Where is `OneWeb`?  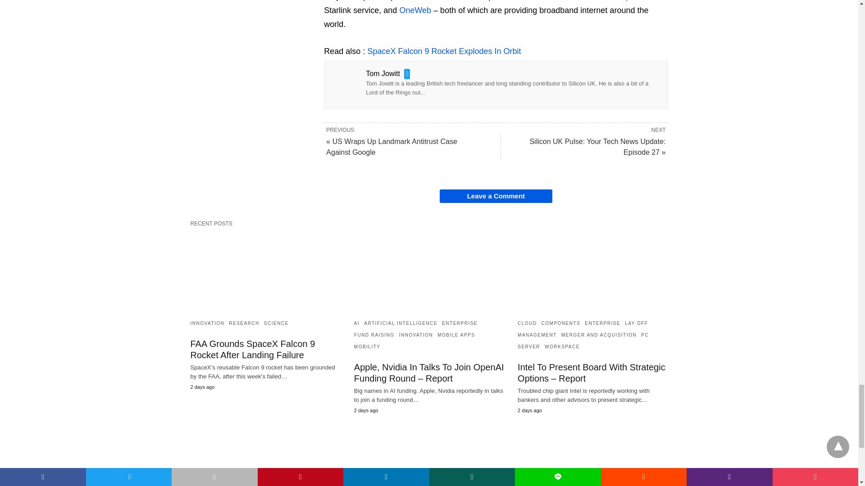
OneWeb is located at coordinates (414, 10).